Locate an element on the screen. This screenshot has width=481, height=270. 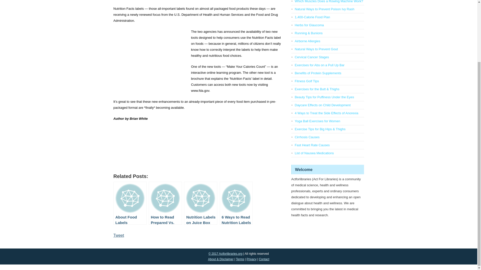
Cervical Cancer Stages is located at coordinates (312, 57).